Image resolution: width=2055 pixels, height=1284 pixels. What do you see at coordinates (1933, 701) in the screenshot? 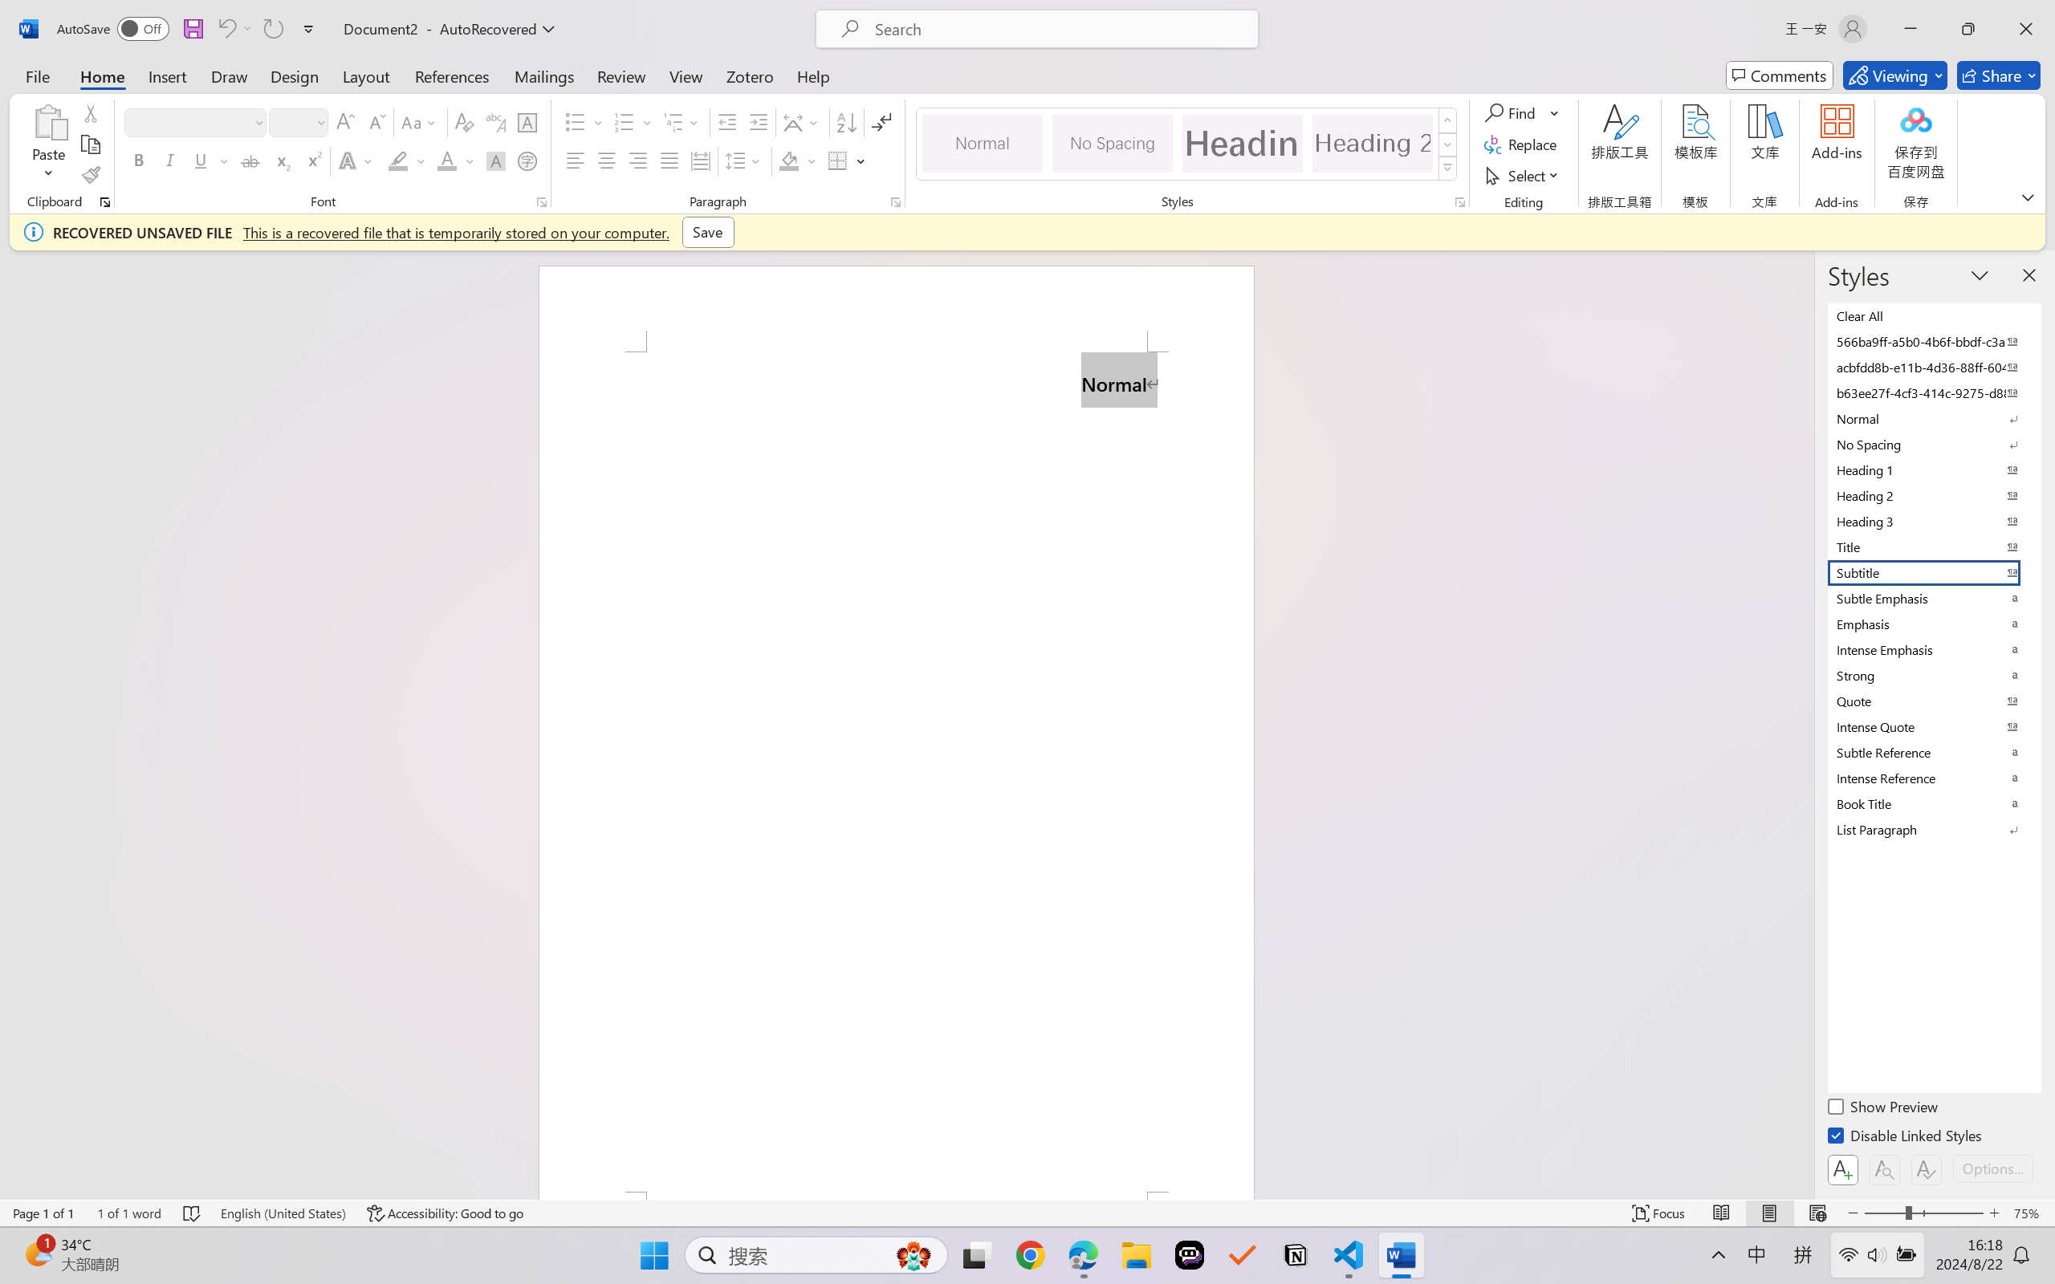
I see `Quote` at bounding box center [1933, 701].